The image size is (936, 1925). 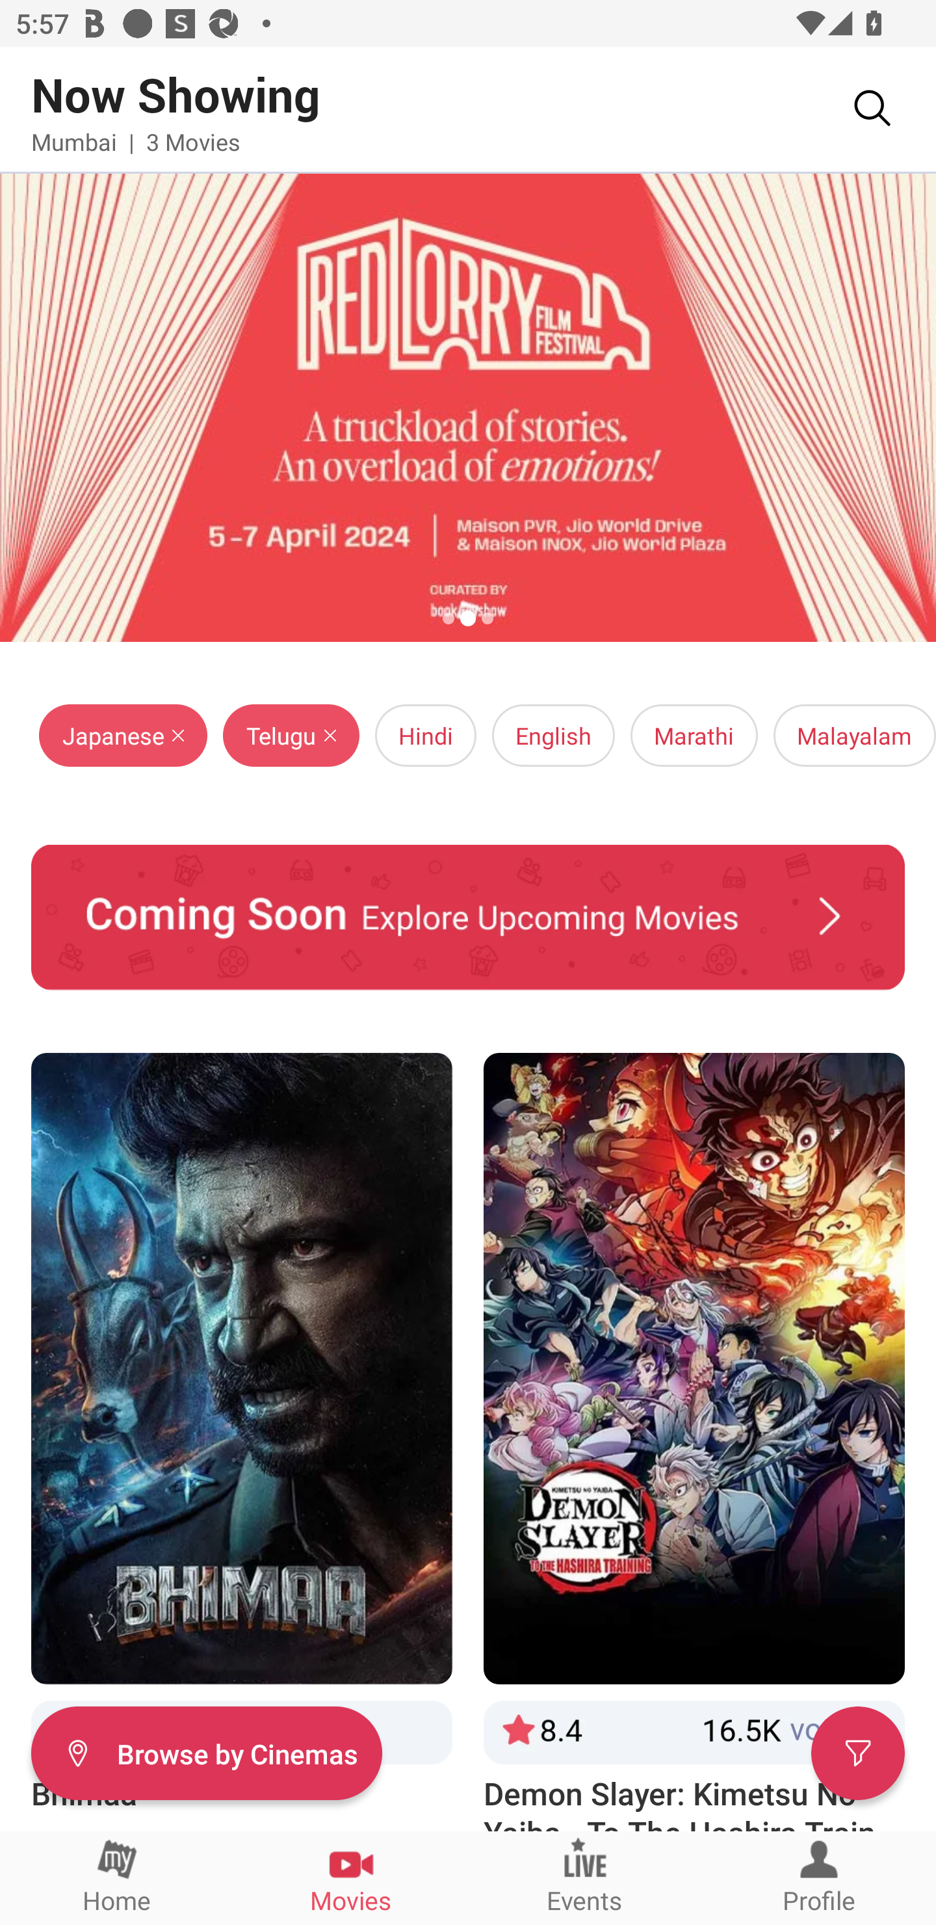 I want to click on English, so click(x=554, y=735).